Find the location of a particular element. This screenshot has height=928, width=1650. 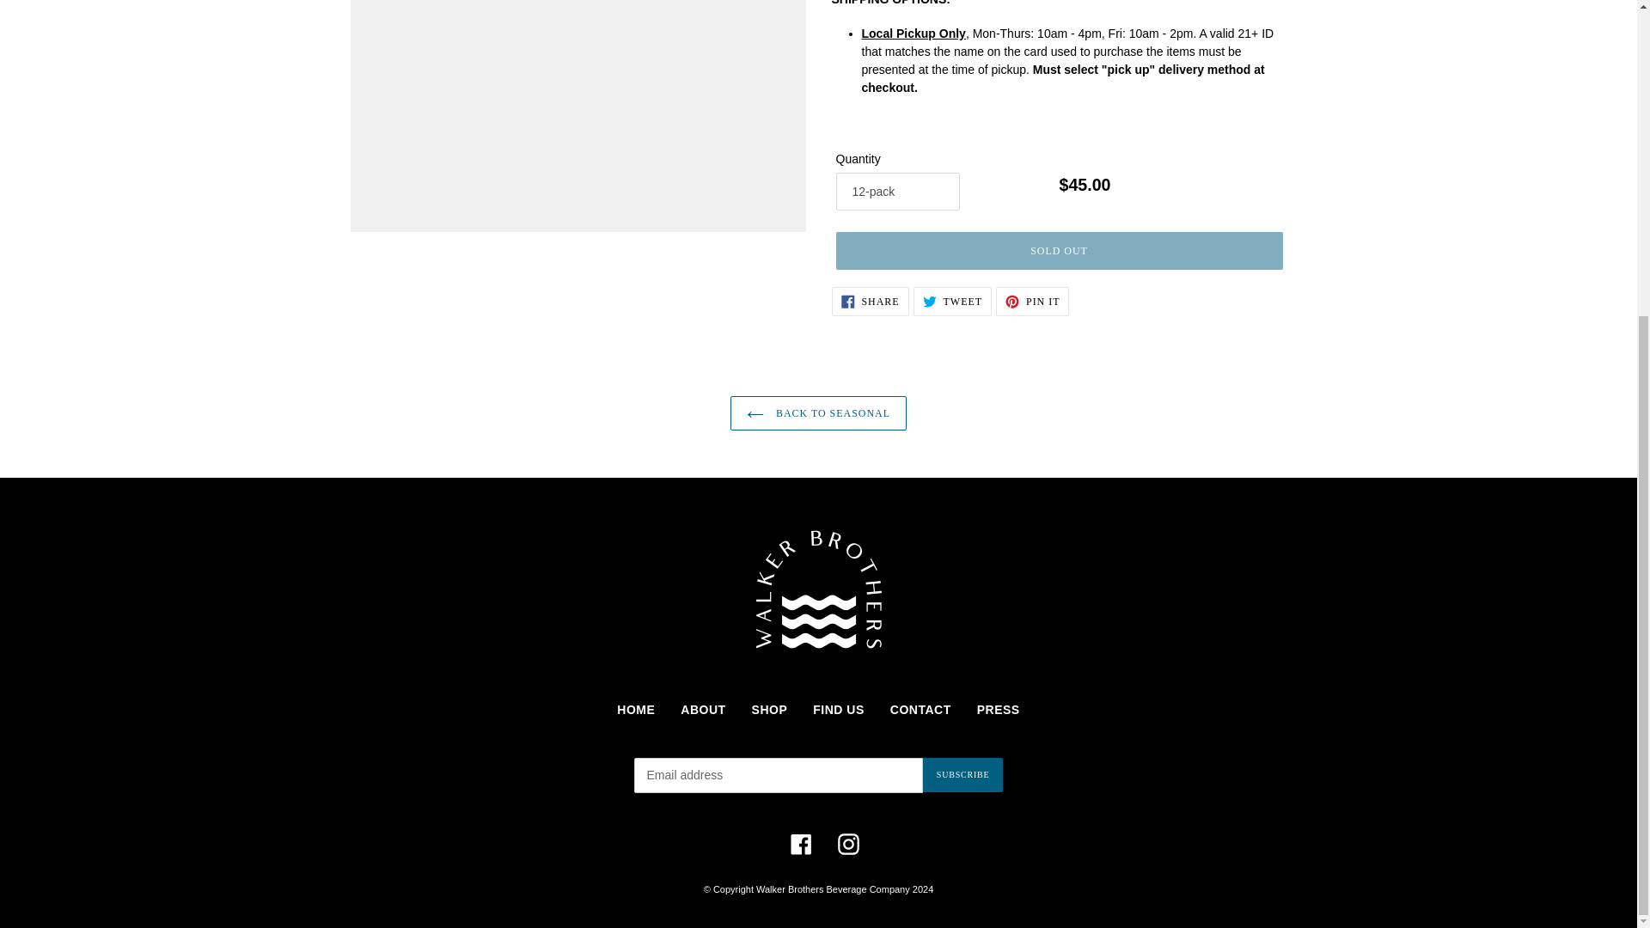

Instagram is located at coordinates (818, 413).